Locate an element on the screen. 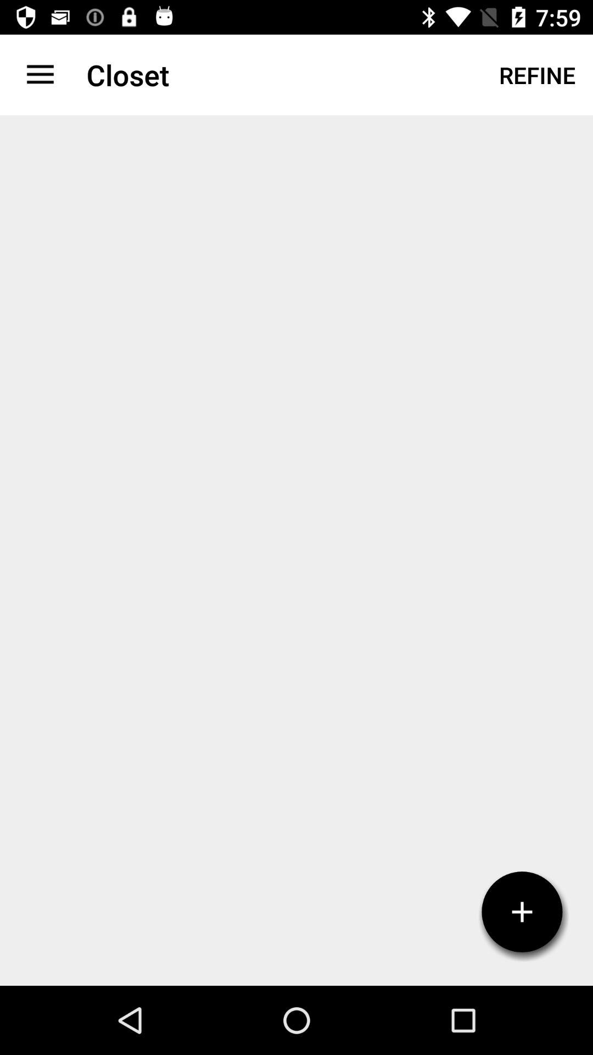  swipe to the refine item is located at coordinates (537, 75).